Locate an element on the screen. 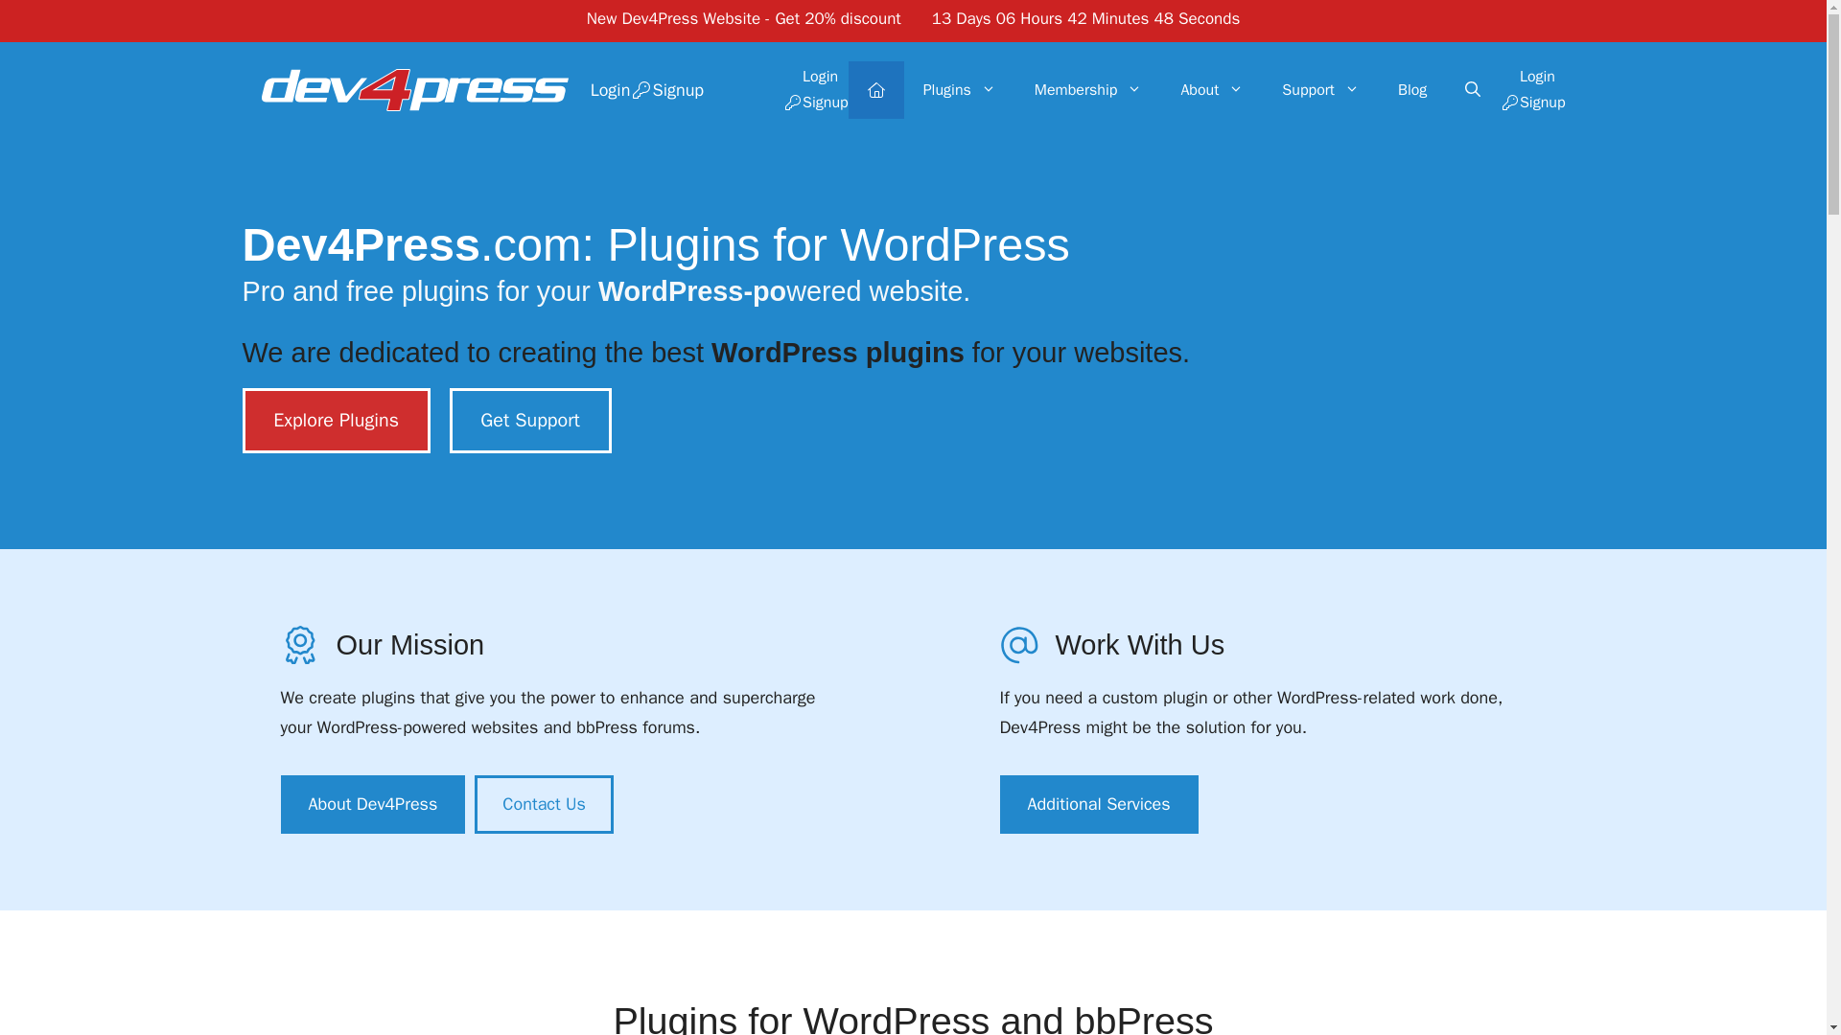 Image resolution: width=1841 pixels, height=1035 pixels. Login is located at coordinates (815, 77).